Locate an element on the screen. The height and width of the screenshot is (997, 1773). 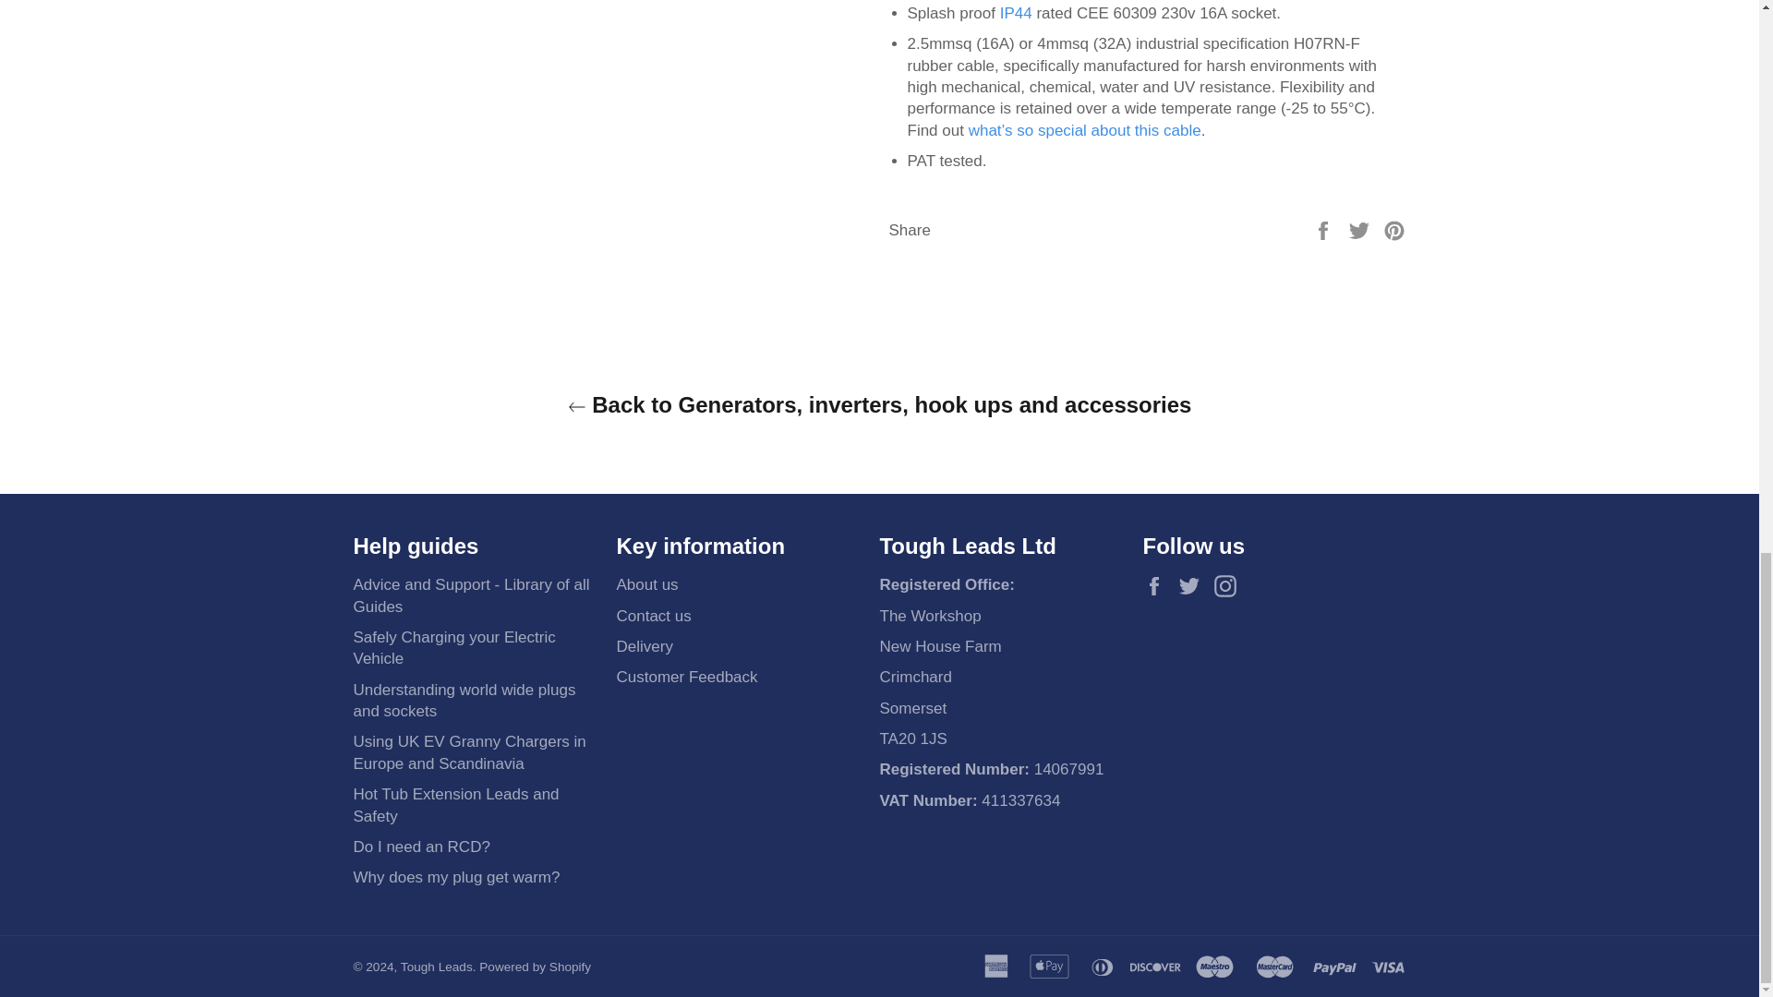
Using UK EV Granny Chargers in Europe and Scandinavia is located at coordinates (469, 751).